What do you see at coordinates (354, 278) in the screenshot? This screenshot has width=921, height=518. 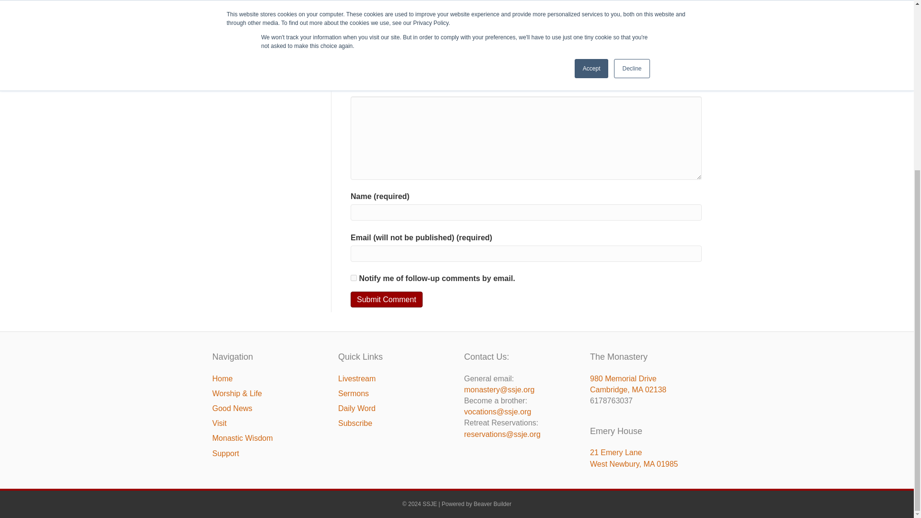 I see `subscribe` at bounding box center [354, 278].